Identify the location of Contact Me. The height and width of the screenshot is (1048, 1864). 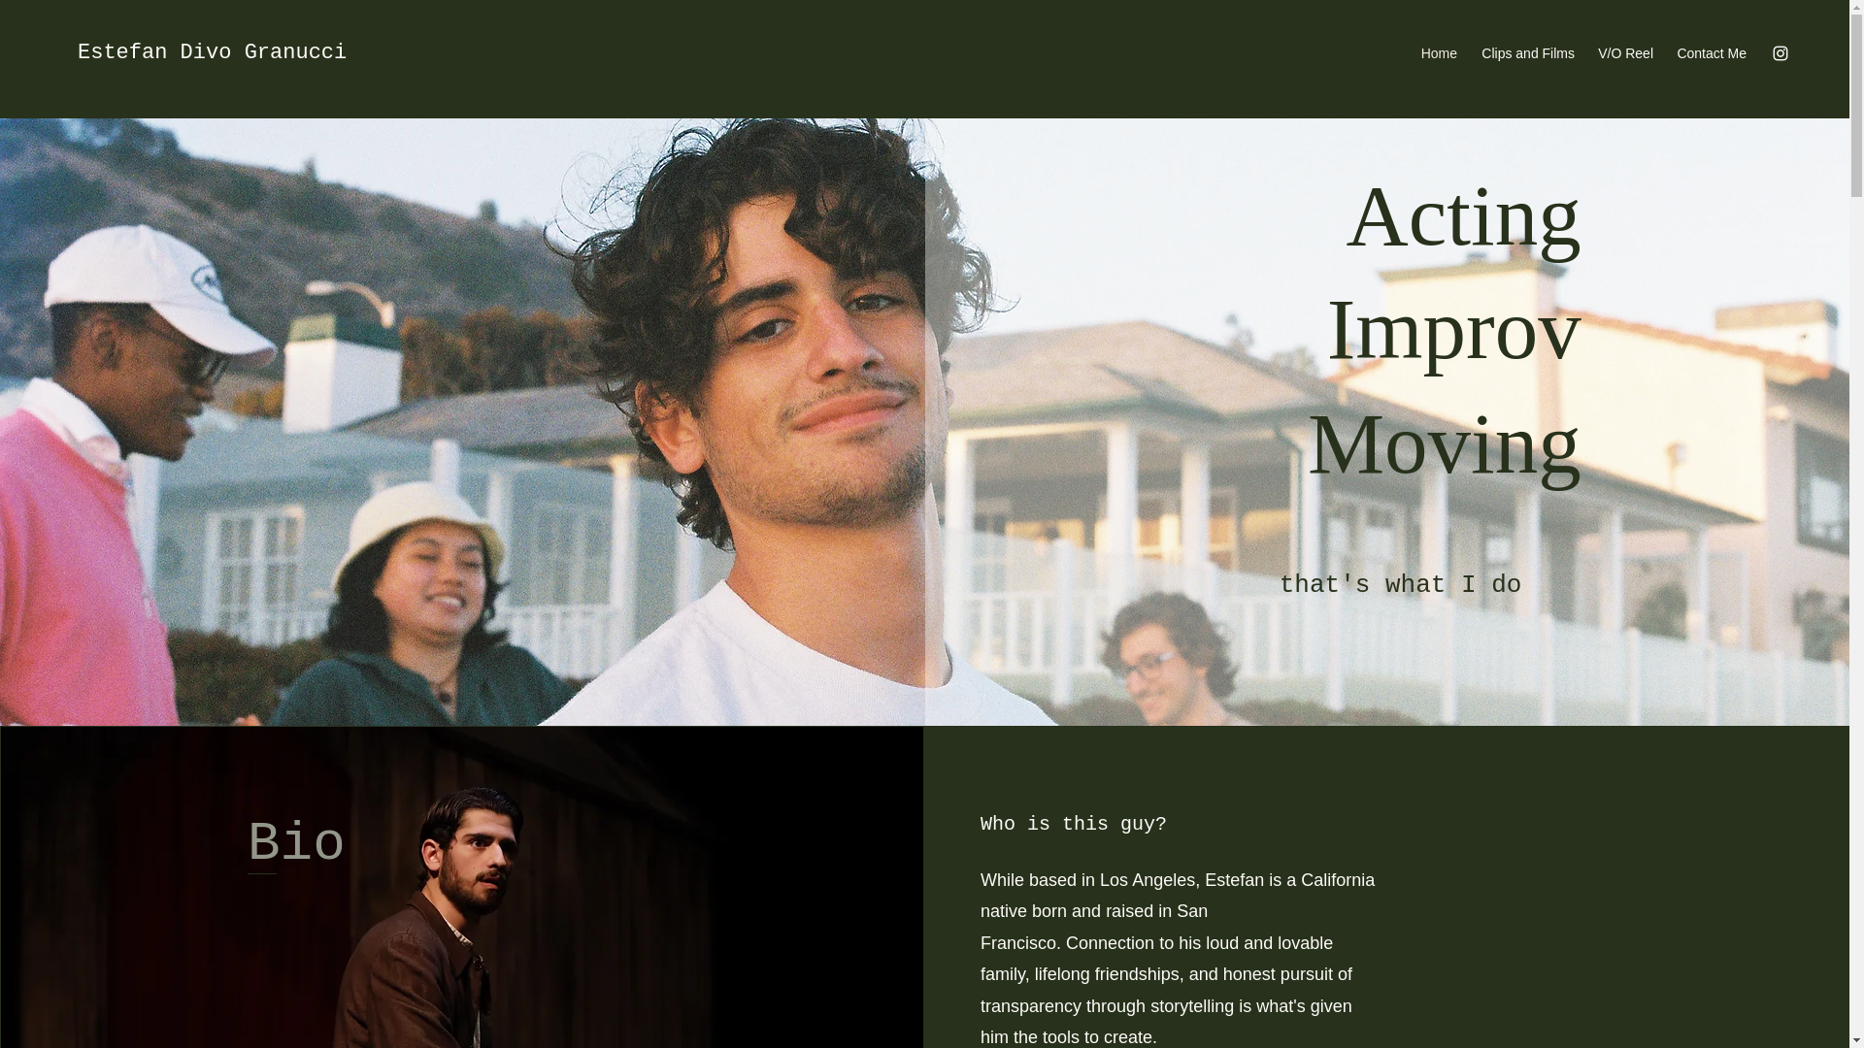
(1709, 52).